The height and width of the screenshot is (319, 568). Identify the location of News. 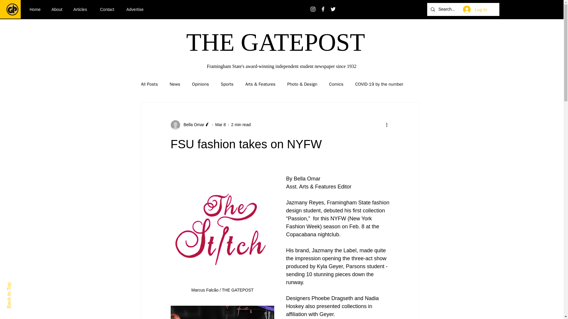
(175, 84).